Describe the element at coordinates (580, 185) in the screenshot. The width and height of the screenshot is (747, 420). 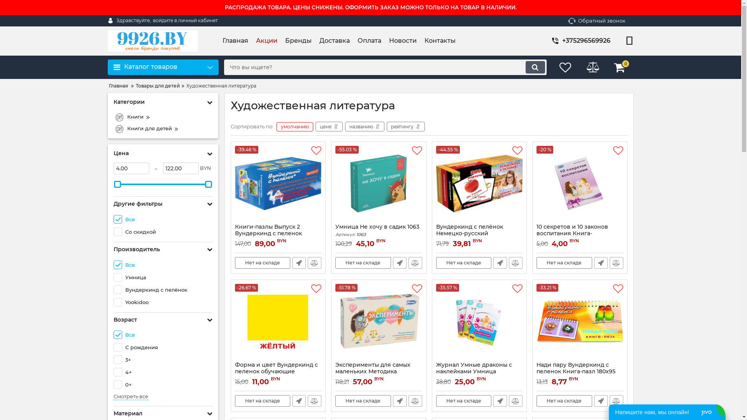
I see `-20 %` at that location.